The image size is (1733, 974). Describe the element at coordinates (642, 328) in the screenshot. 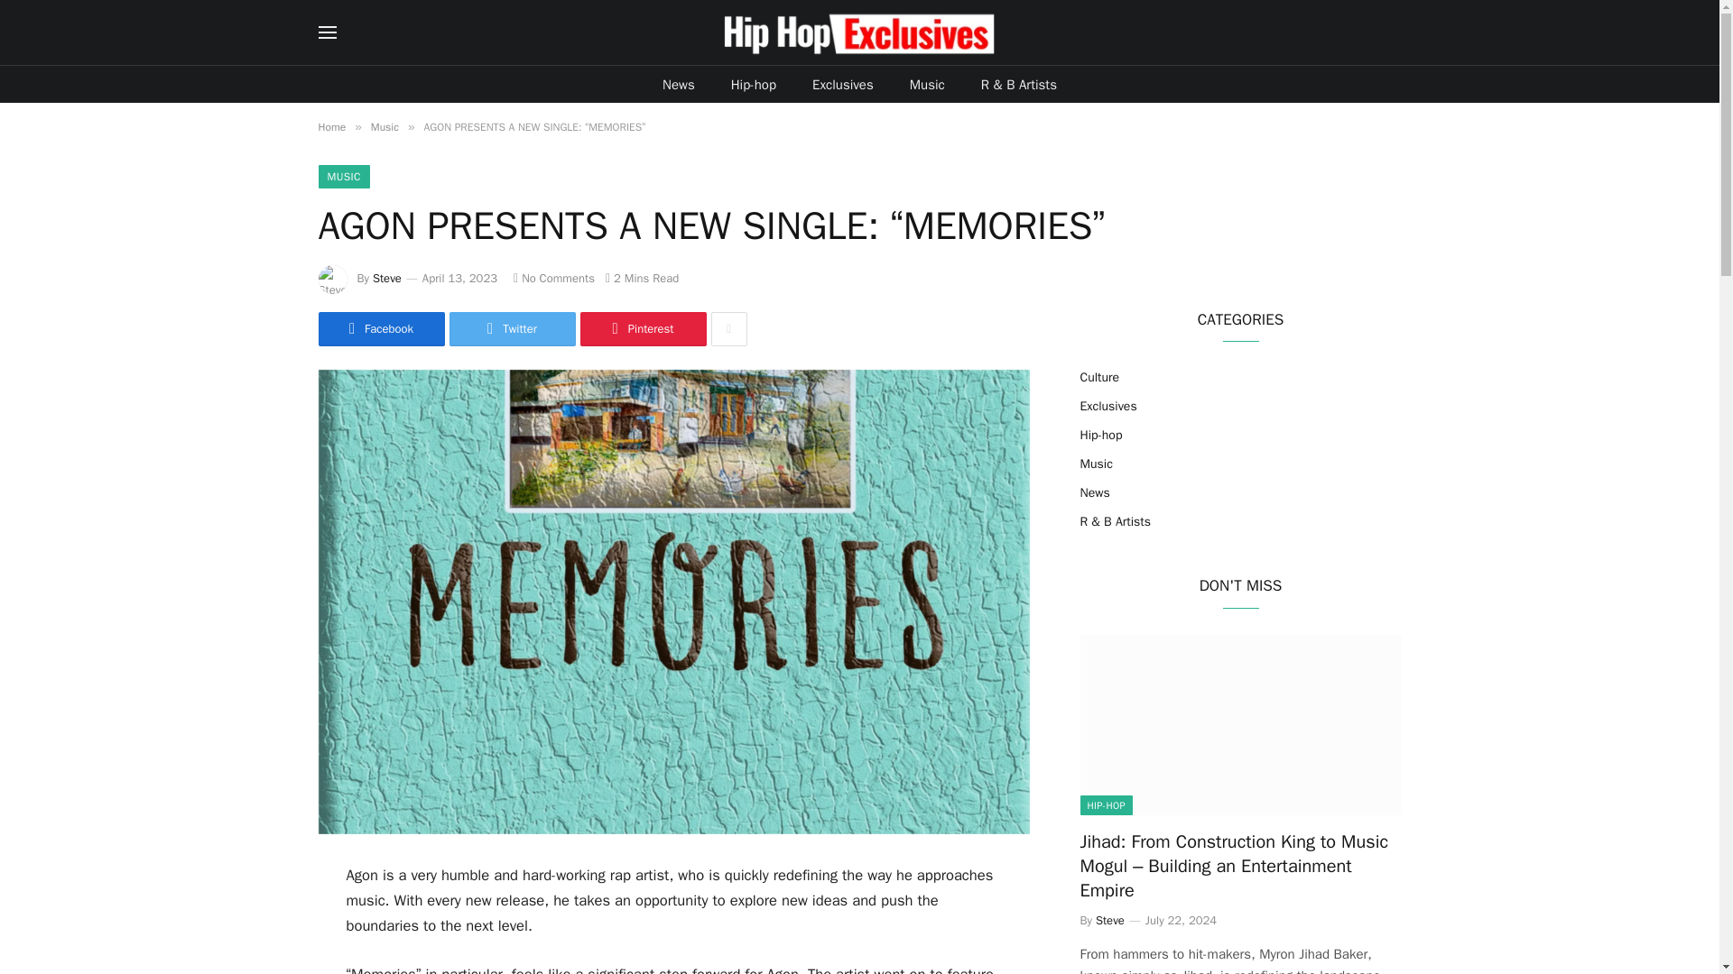

I see `Pinterest` at that location.